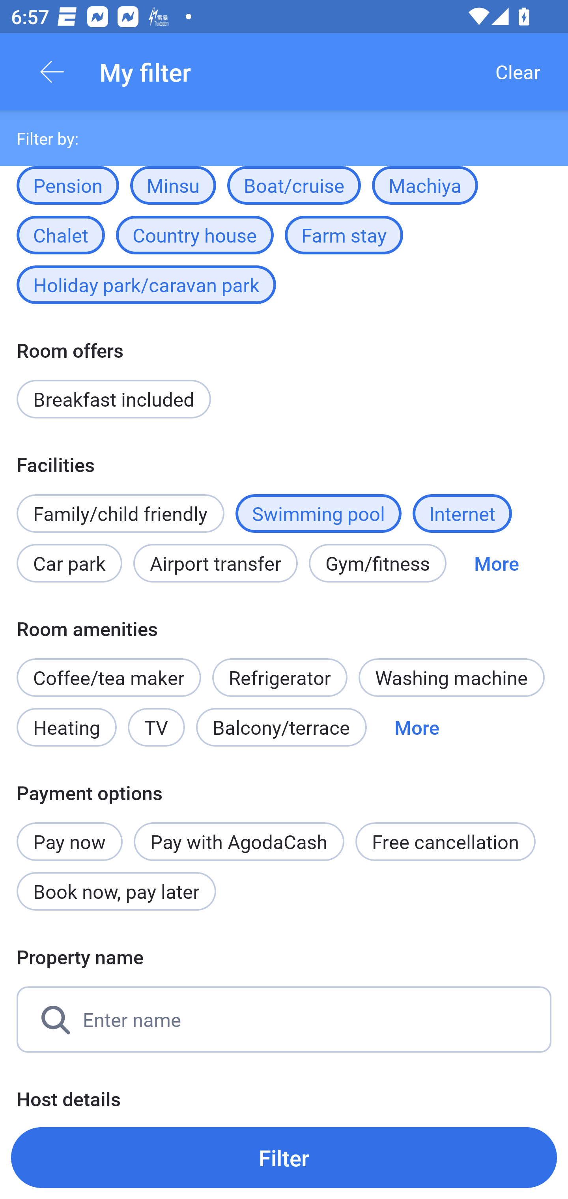 The width and height of the screenshot is (568, 1199). Describe the element at coordinates (451, 678) in the screenshot. I see `Washing machine` at that location.